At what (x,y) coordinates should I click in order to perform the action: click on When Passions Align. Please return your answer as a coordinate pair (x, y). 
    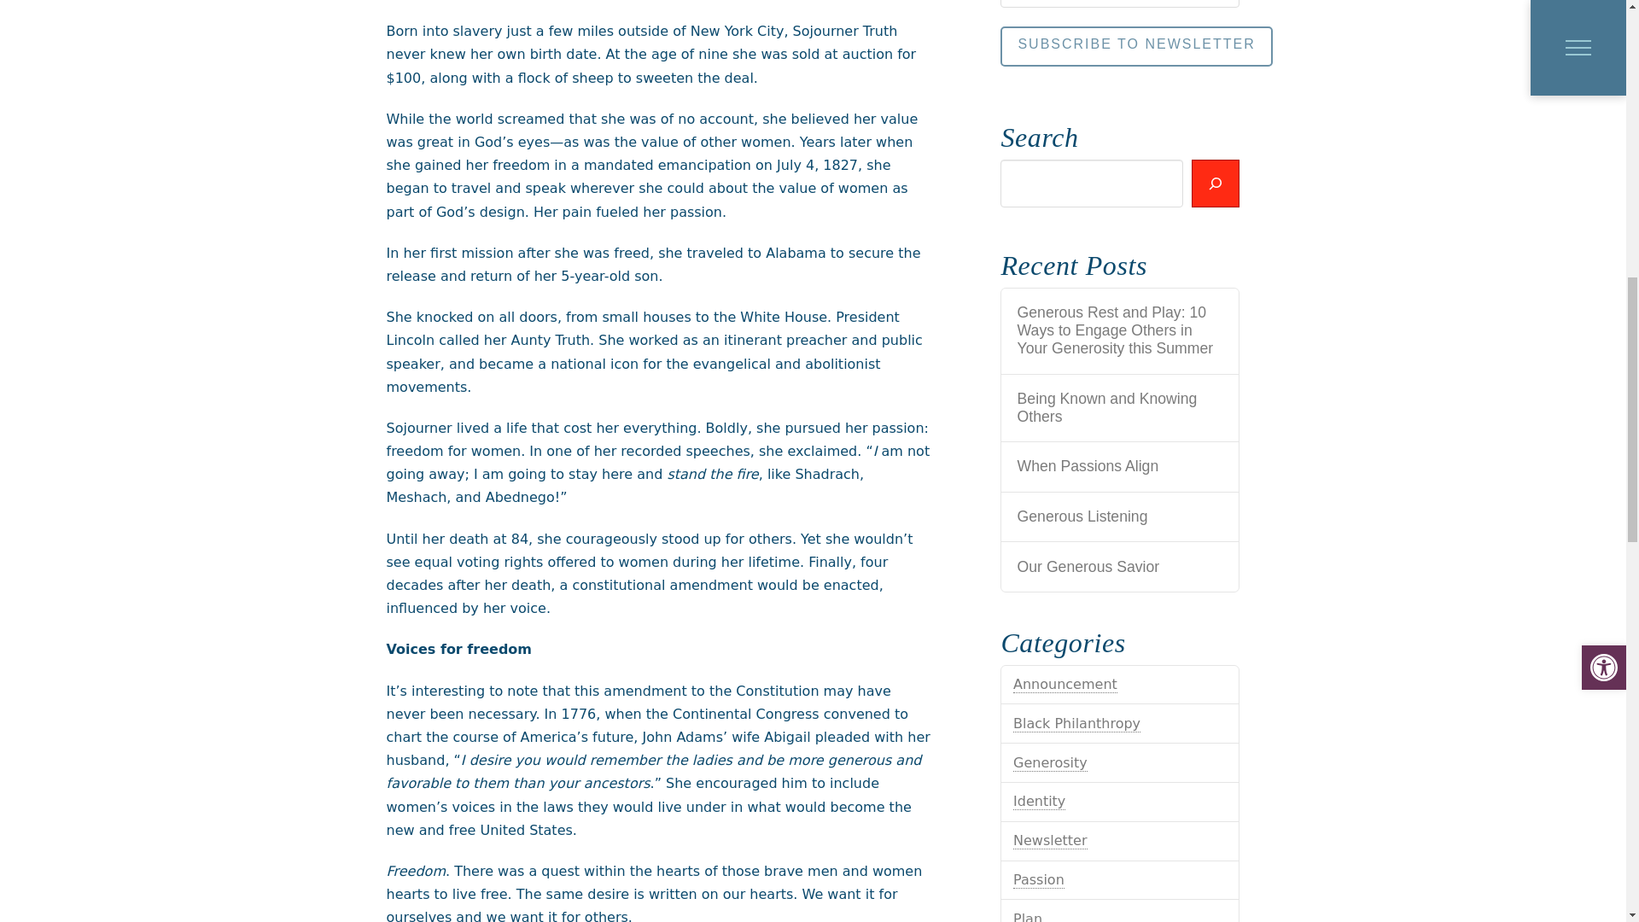
    Looking at the image, I should click on (1121, 466).